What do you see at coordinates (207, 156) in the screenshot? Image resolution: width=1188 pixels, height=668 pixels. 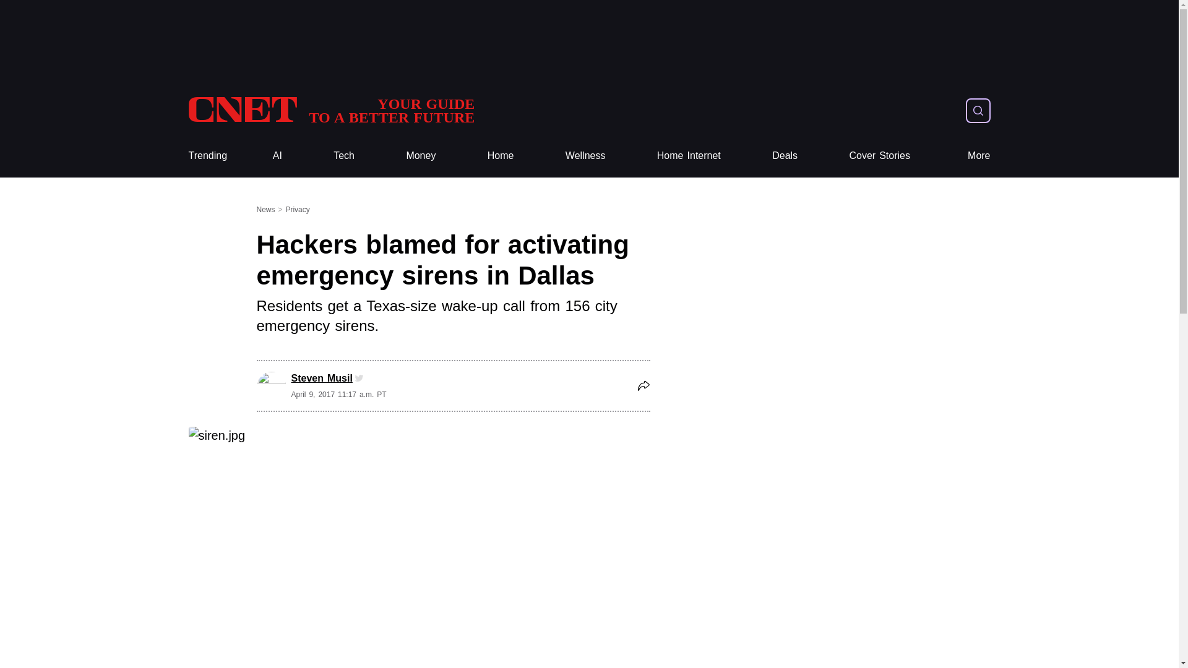 I see `Home` at bounding box center [207, 156].